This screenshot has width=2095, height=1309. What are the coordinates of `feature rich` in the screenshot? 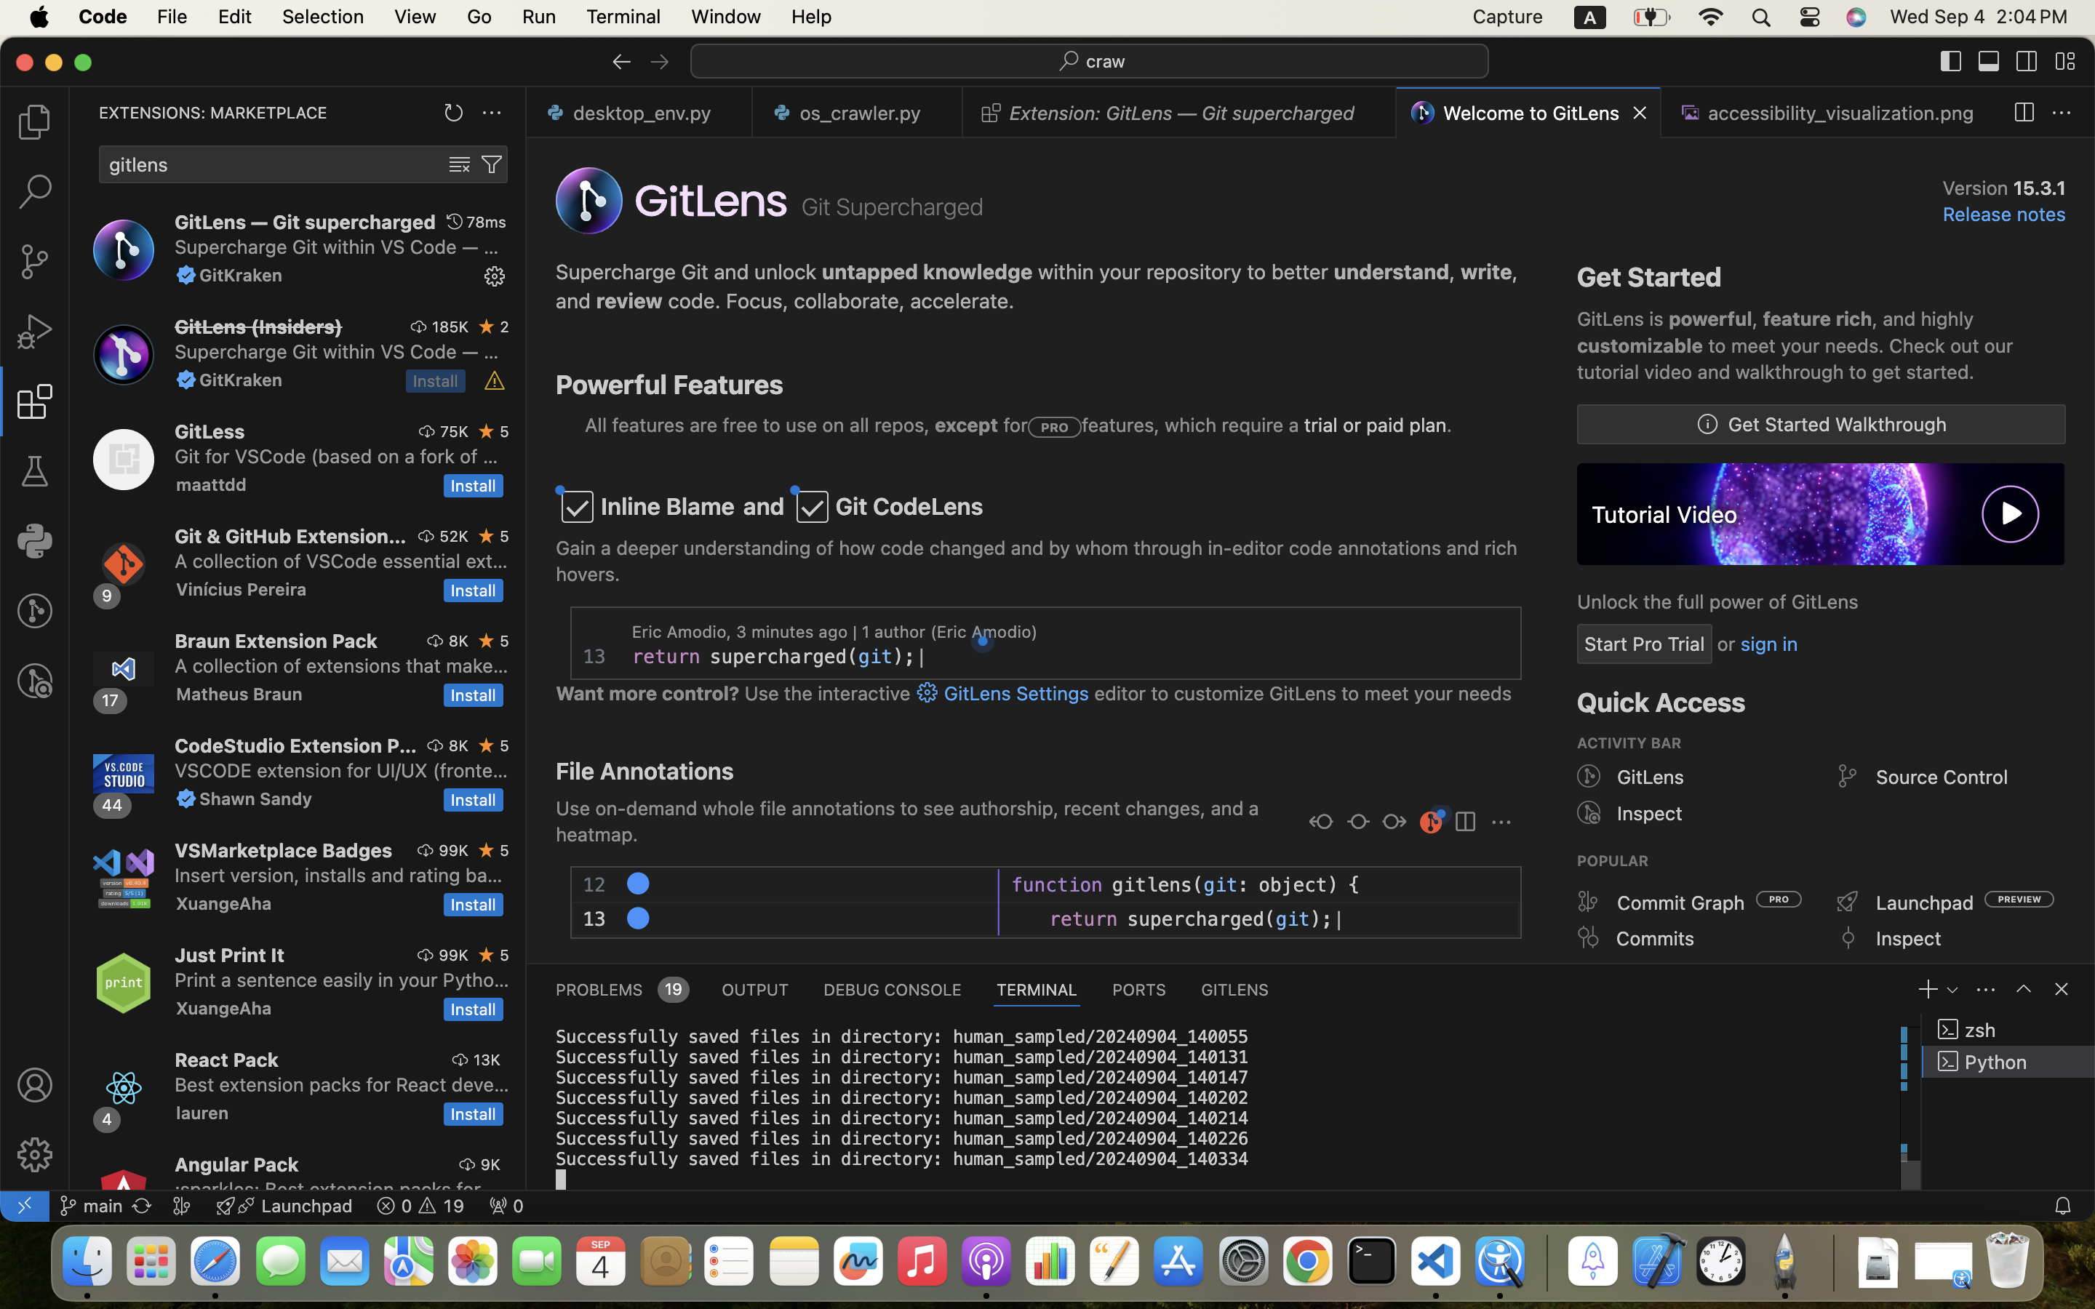 It's located at (1818, 319).